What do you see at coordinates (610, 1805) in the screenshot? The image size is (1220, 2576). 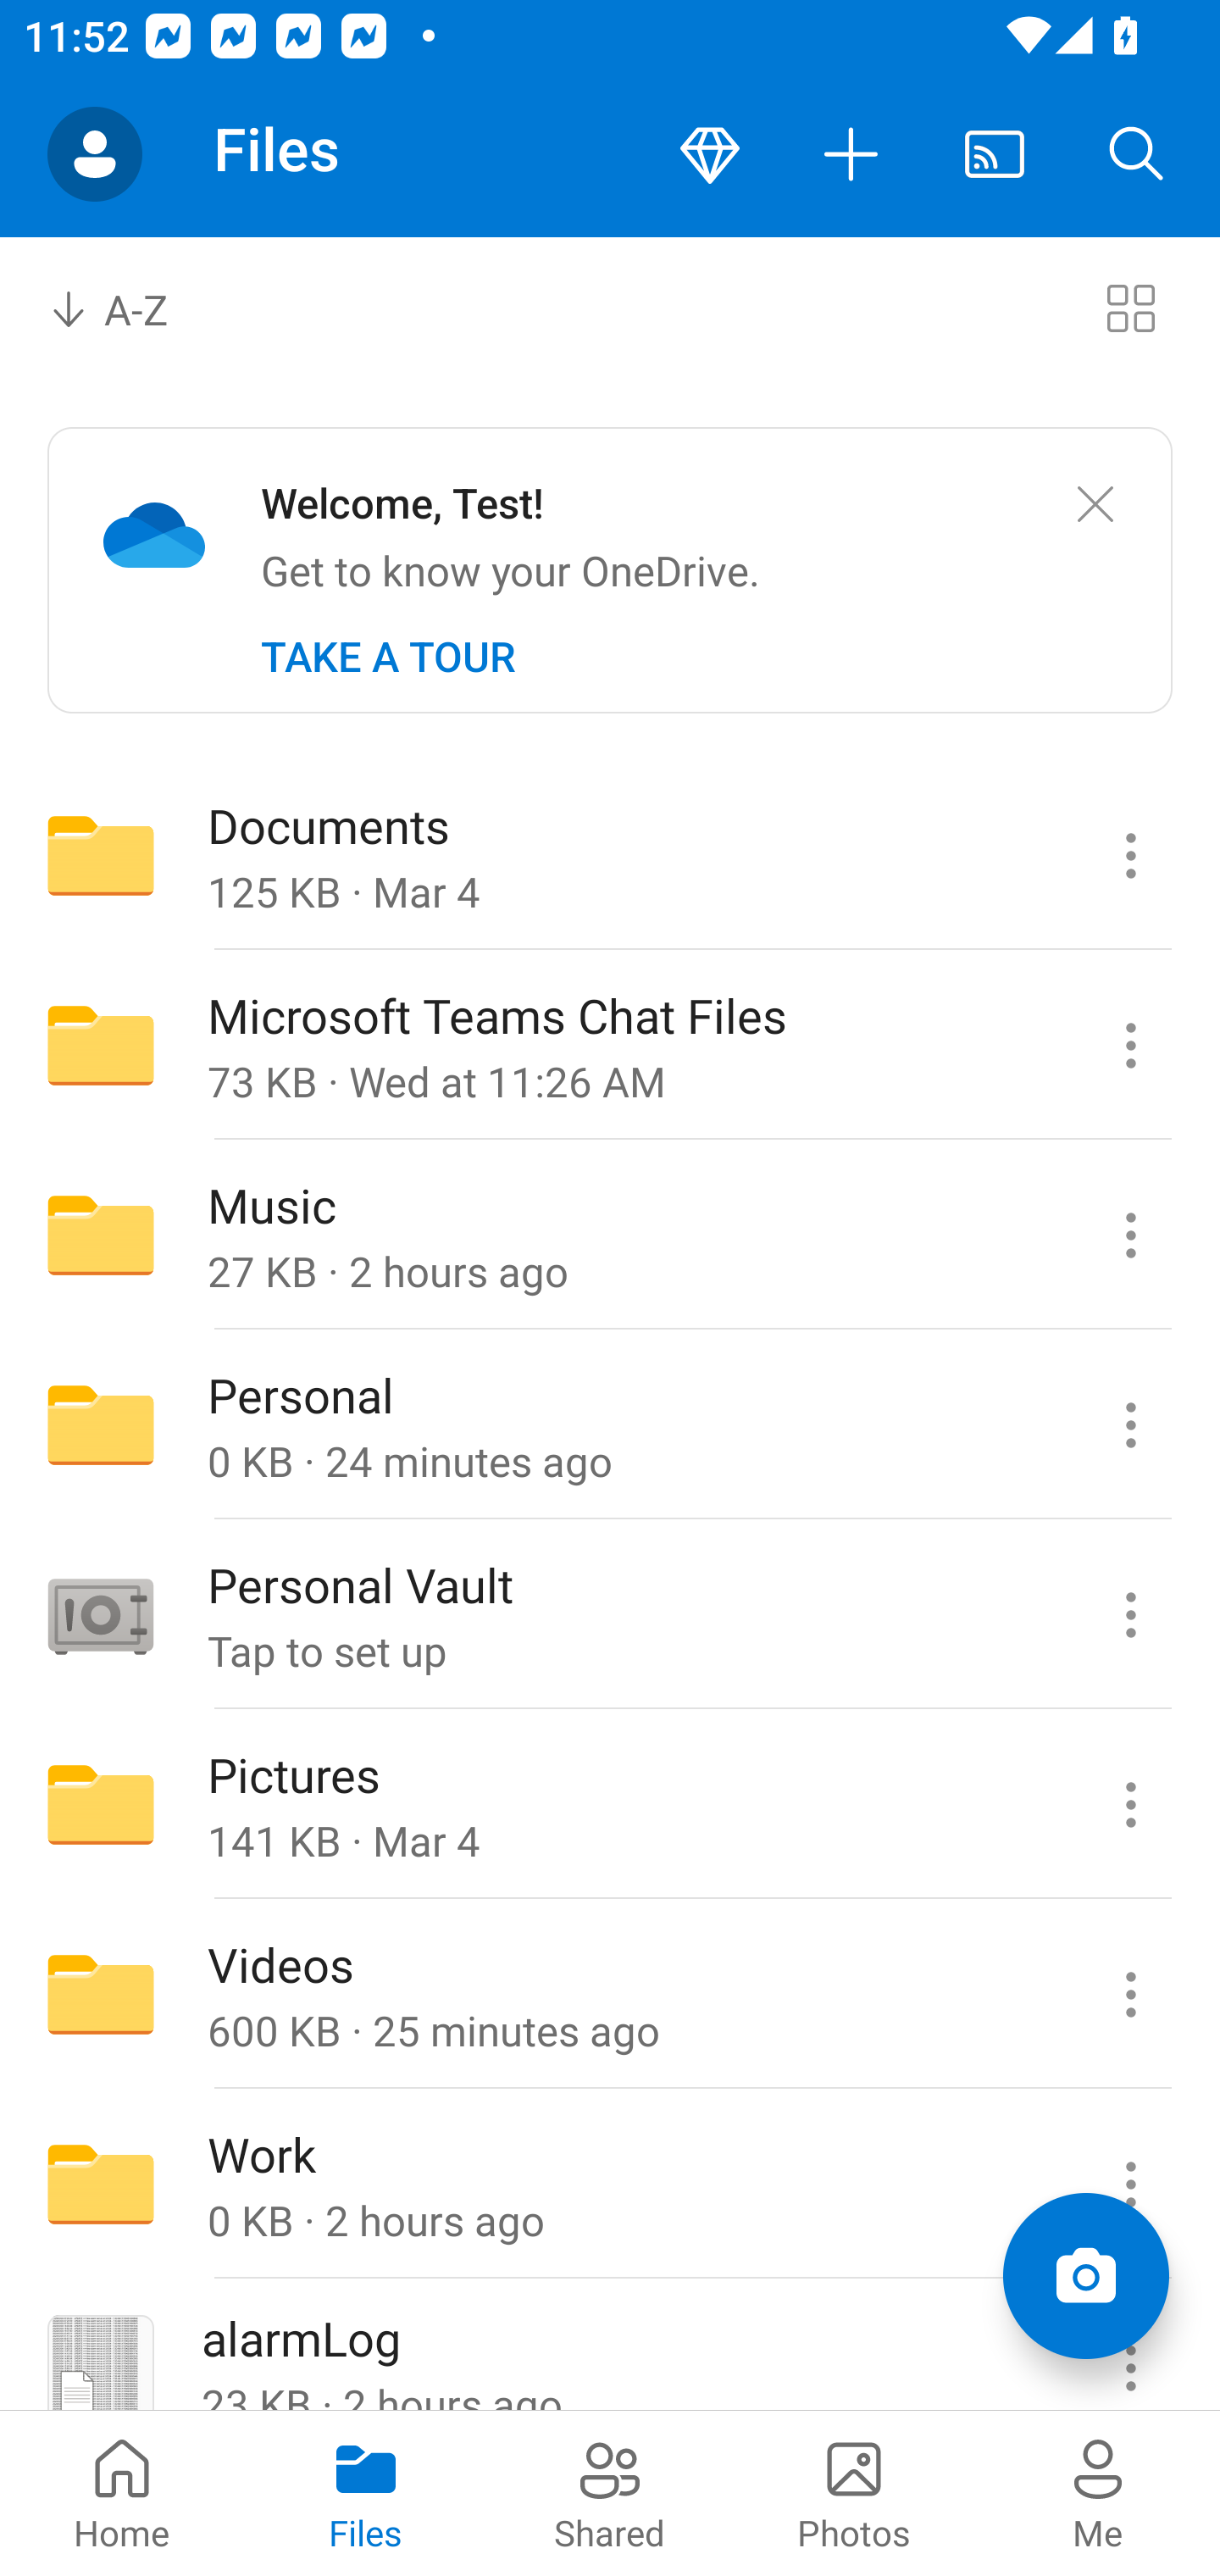 I see `Folder Pictures 141 KB · Mar 4 Pictures commands` at bounding box center [610, 1805].